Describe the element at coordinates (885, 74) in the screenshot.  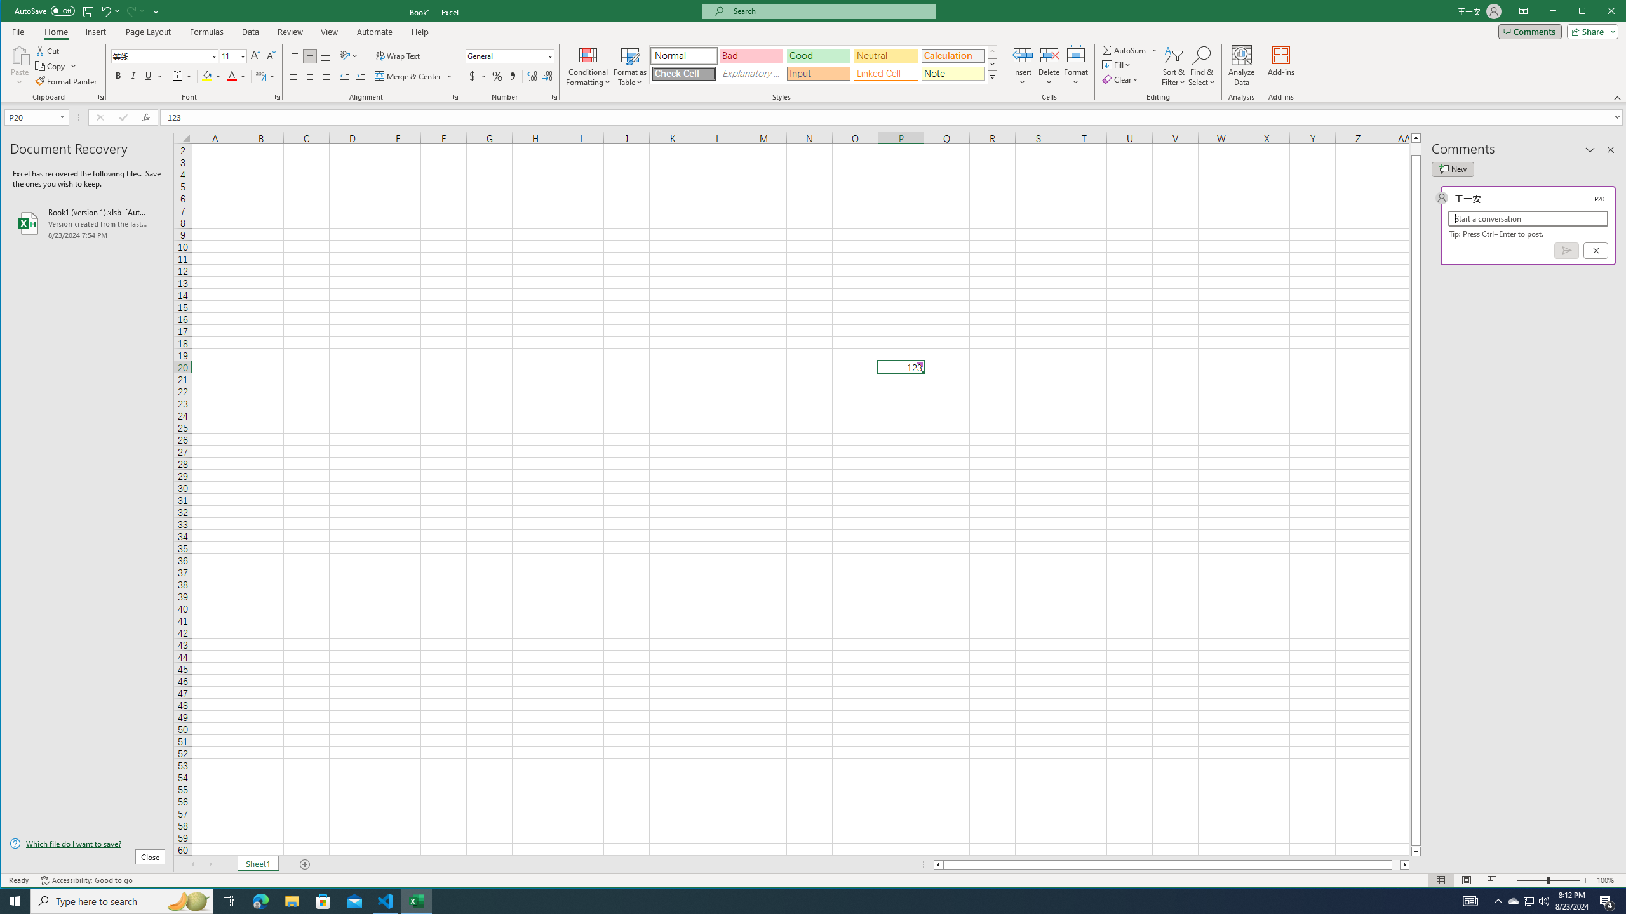
I see `Linked Cell` at that location.